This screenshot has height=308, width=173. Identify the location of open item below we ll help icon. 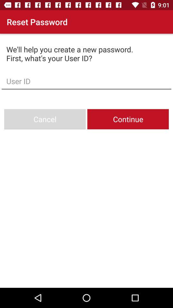
(86, 81).